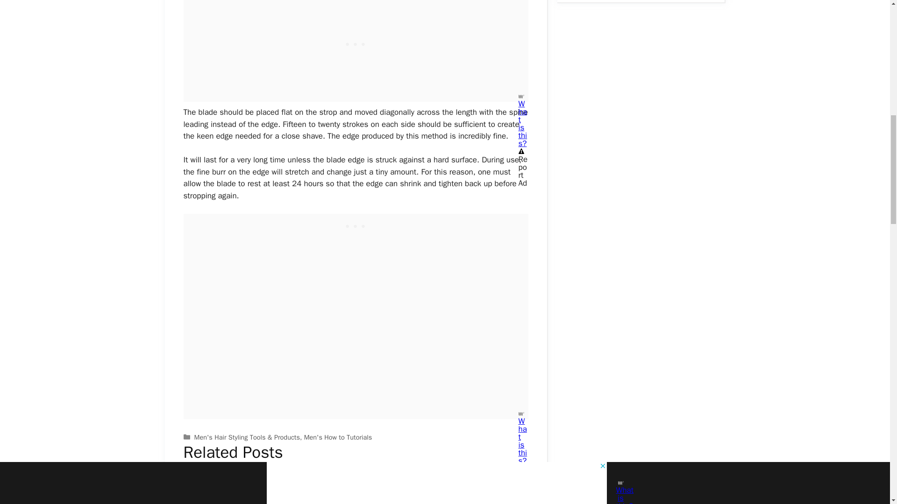 The height and width of the screenshot is (504, 897). I want to click on 3rd party ad content, so click(356, 225).